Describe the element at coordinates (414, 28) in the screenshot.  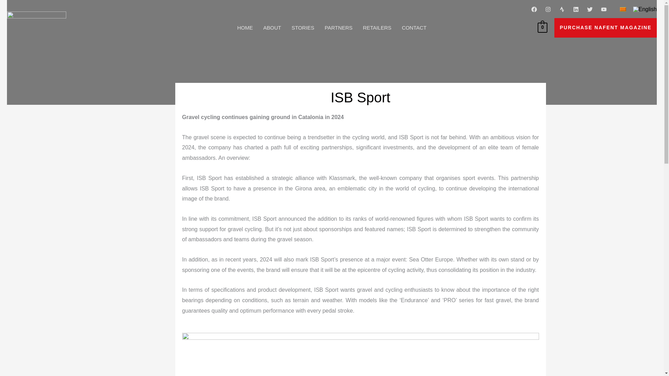
I see `CONTACT` at that location.